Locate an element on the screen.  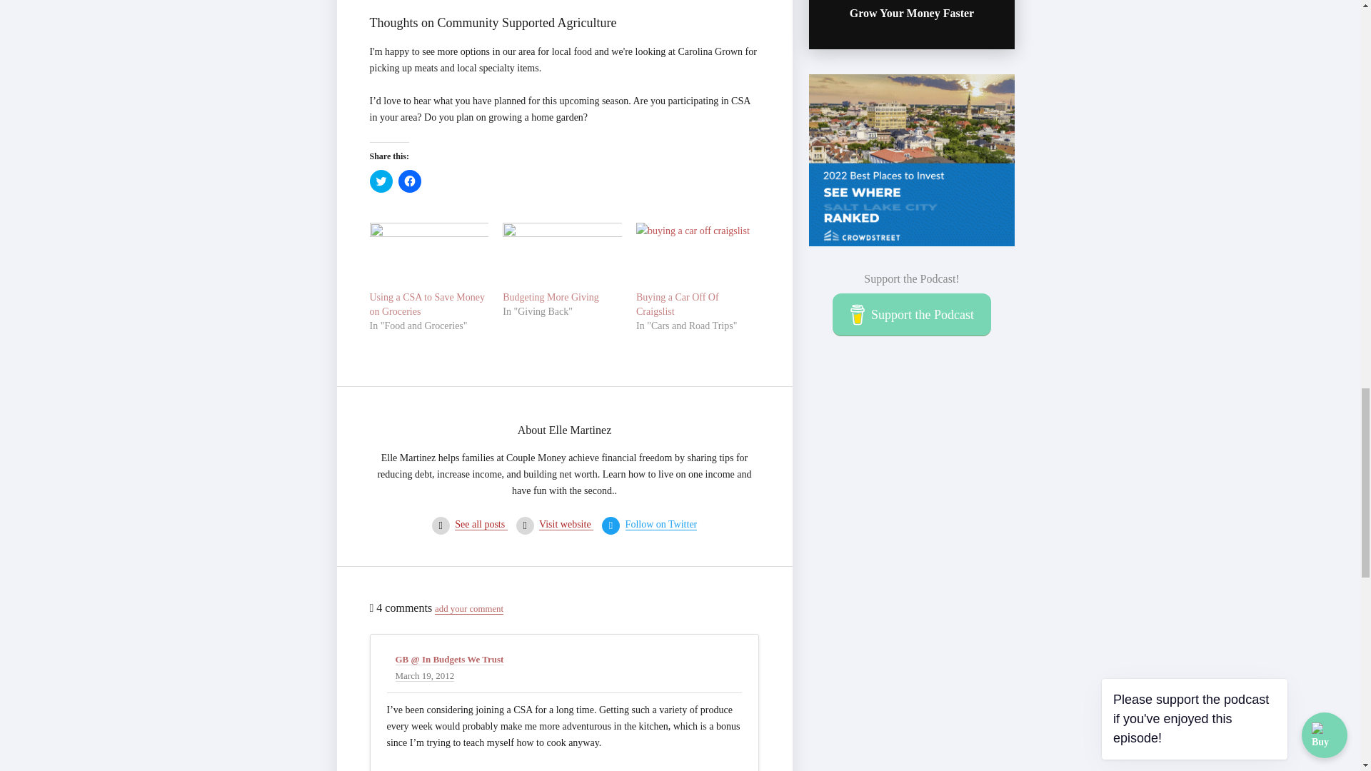
Budgeting More Giving is located at coordinates (551, 297).